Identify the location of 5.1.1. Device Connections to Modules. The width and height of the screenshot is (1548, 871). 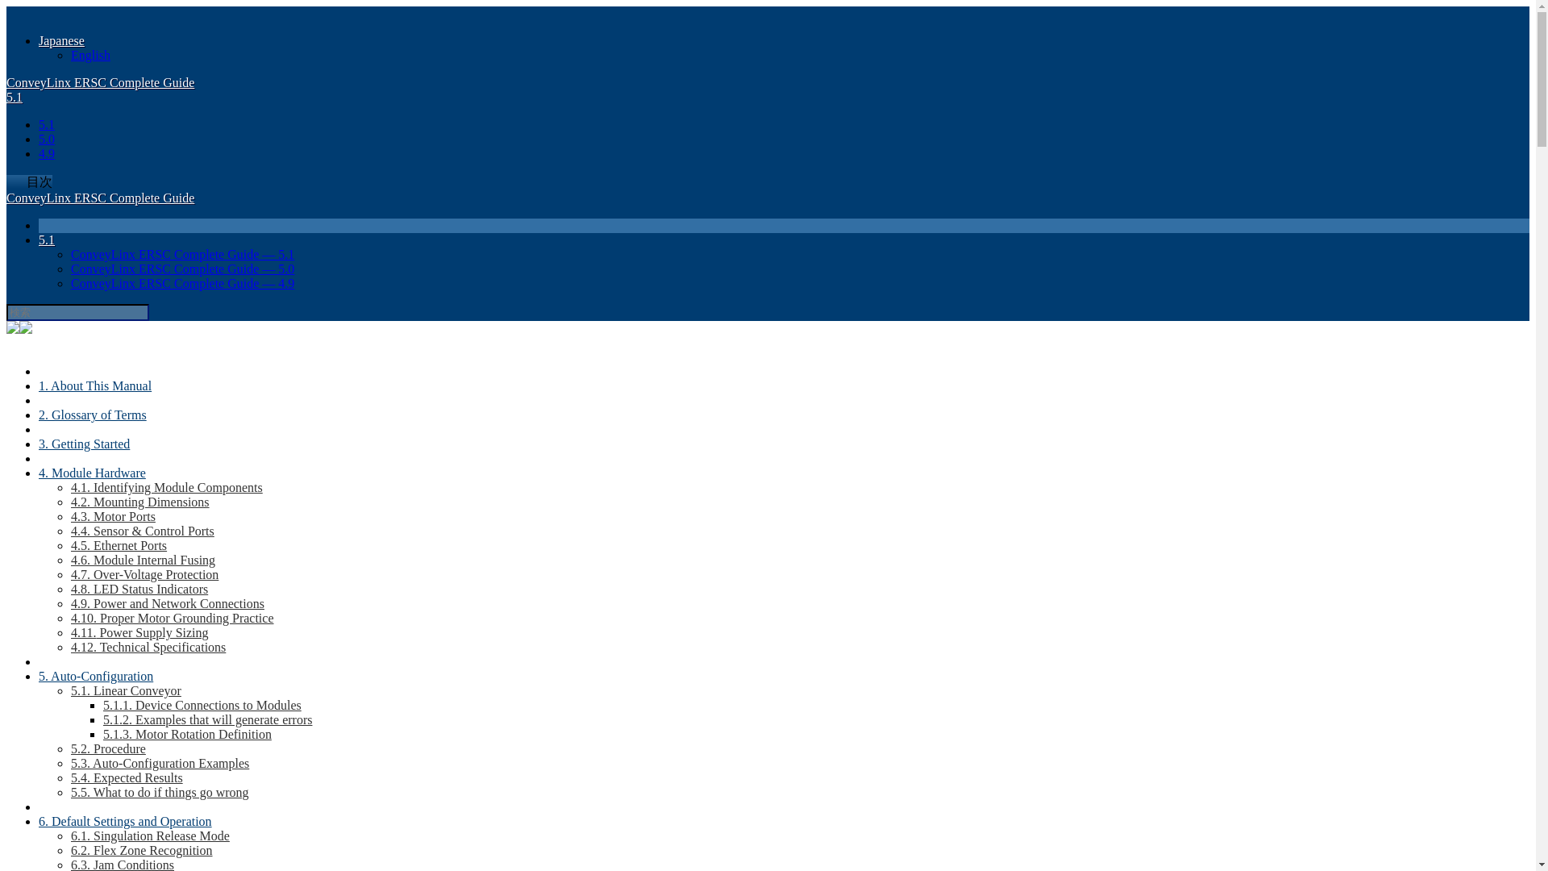
(202, 705).